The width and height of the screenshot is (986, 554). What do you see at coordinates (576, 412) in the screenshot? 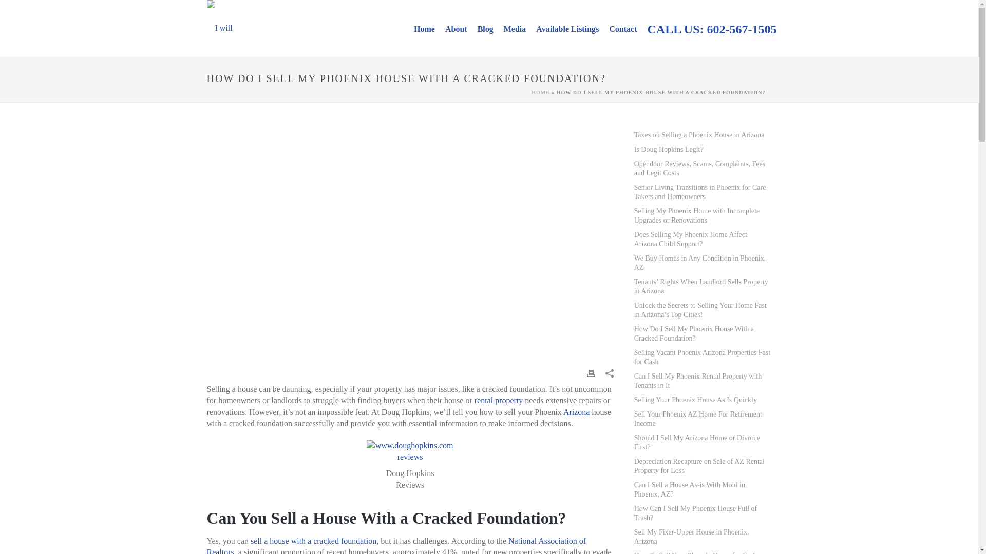
I see `Arizona` at bounding box center [576, 412].